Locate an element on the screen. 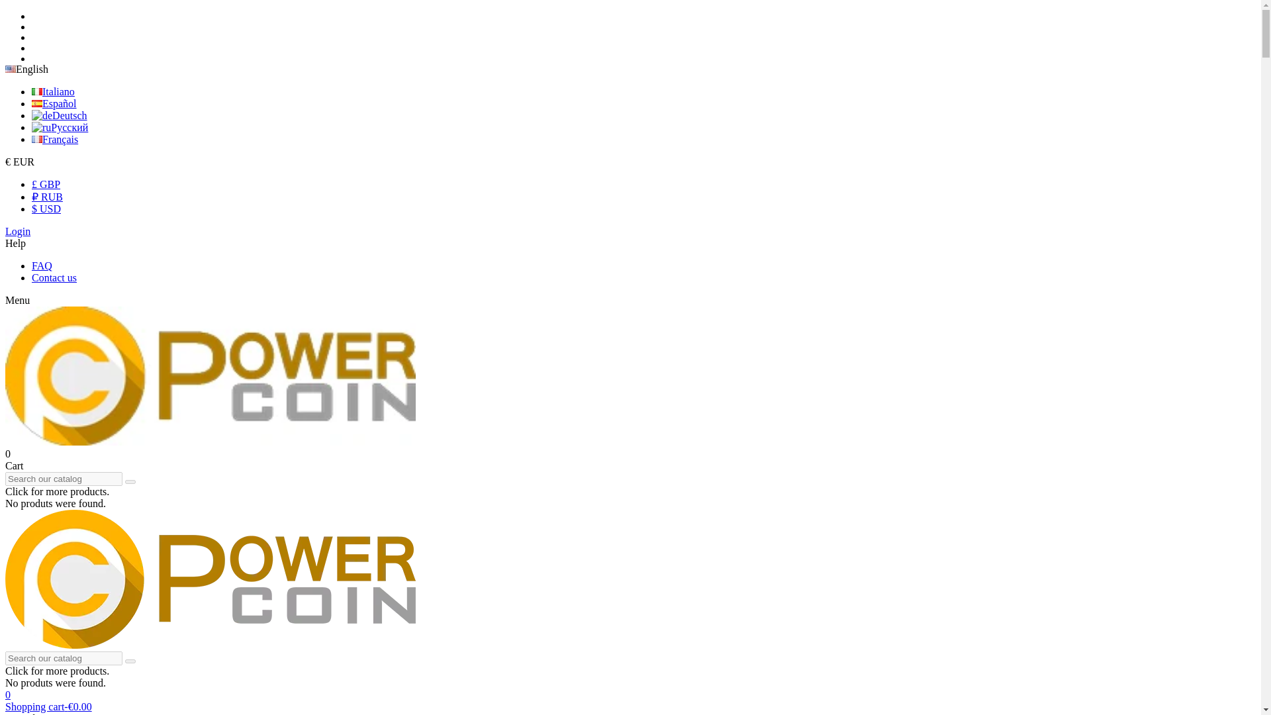 The height and width of the screenshot is (715, 1271). Power Coin is located at coordinates (210, 442).